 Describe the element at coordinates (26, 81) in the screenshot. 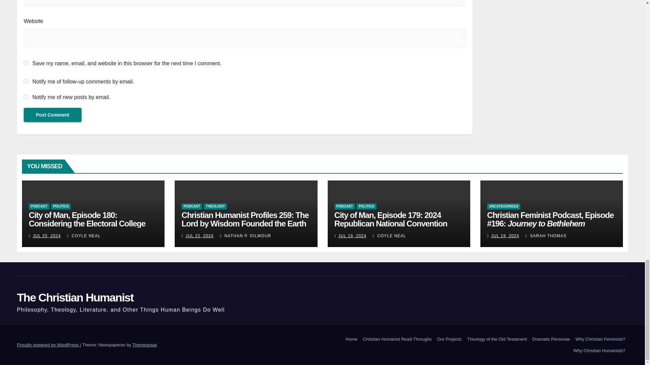

I see `subscribe` at that location.